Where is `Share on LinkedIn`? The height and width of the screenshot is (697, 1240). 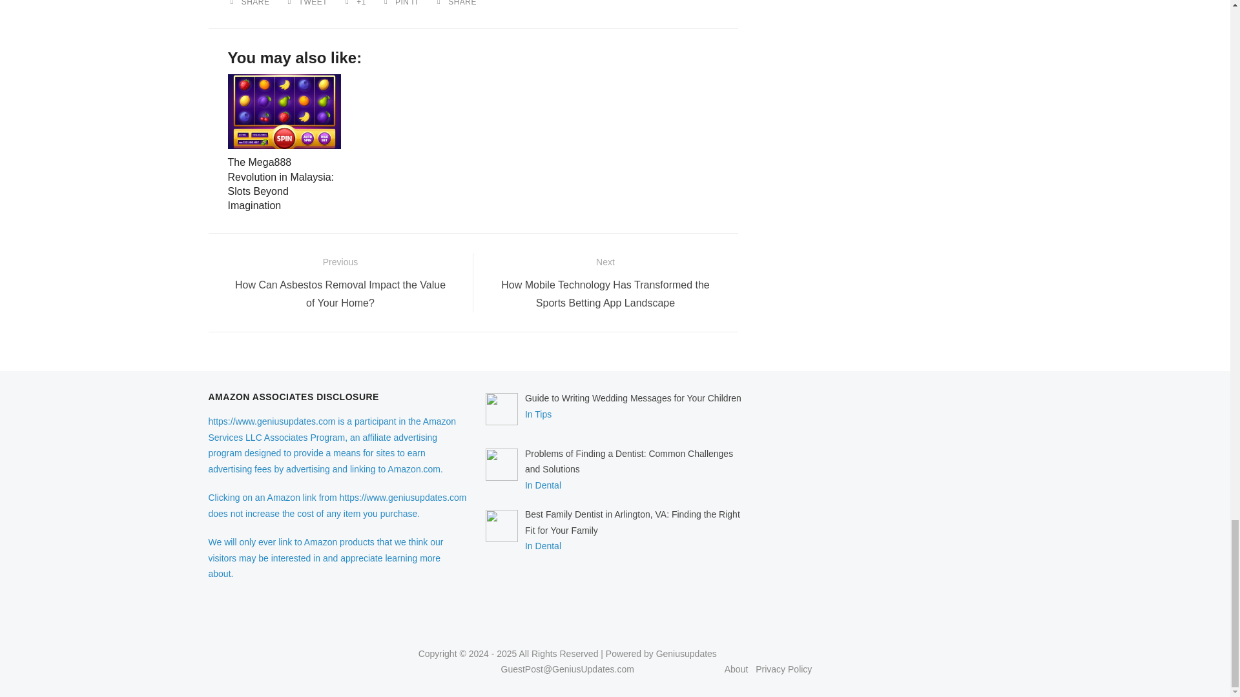
Share on LinkedIn is located at coordinates (459, 3).